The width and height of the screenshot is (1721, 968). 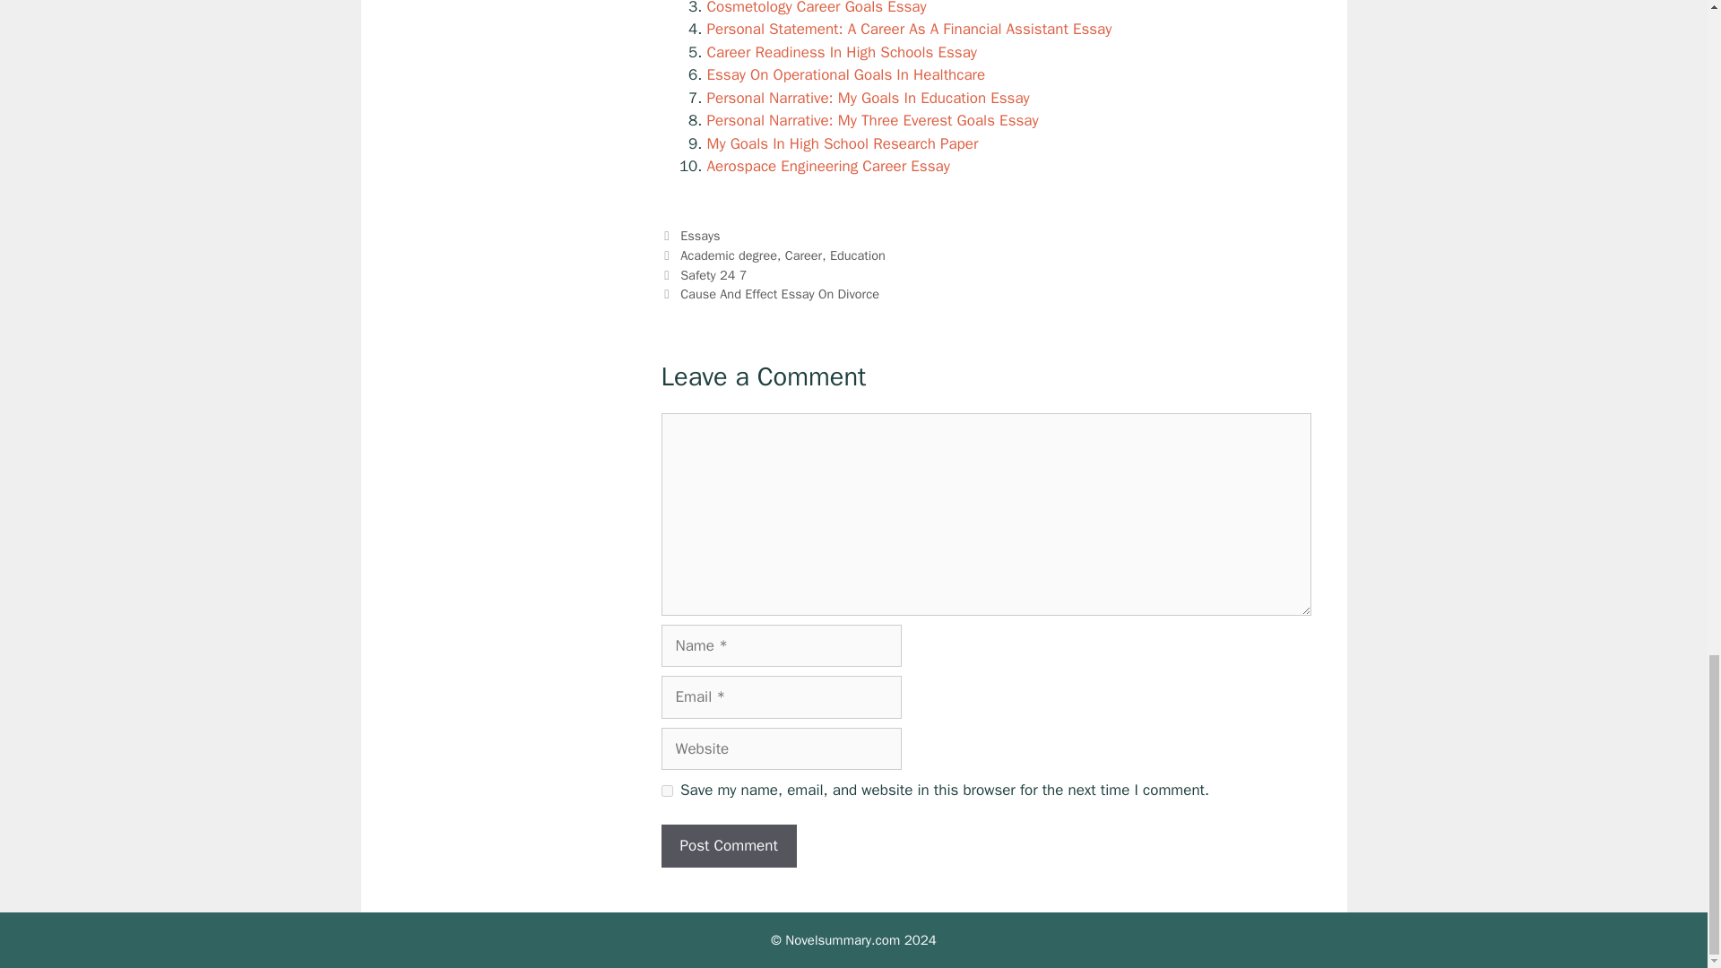 What do you see at coordinates (816, 8) in the screenshot?
I see `Cosmetology Career Goals Essay` at bounding box center [816, 8].